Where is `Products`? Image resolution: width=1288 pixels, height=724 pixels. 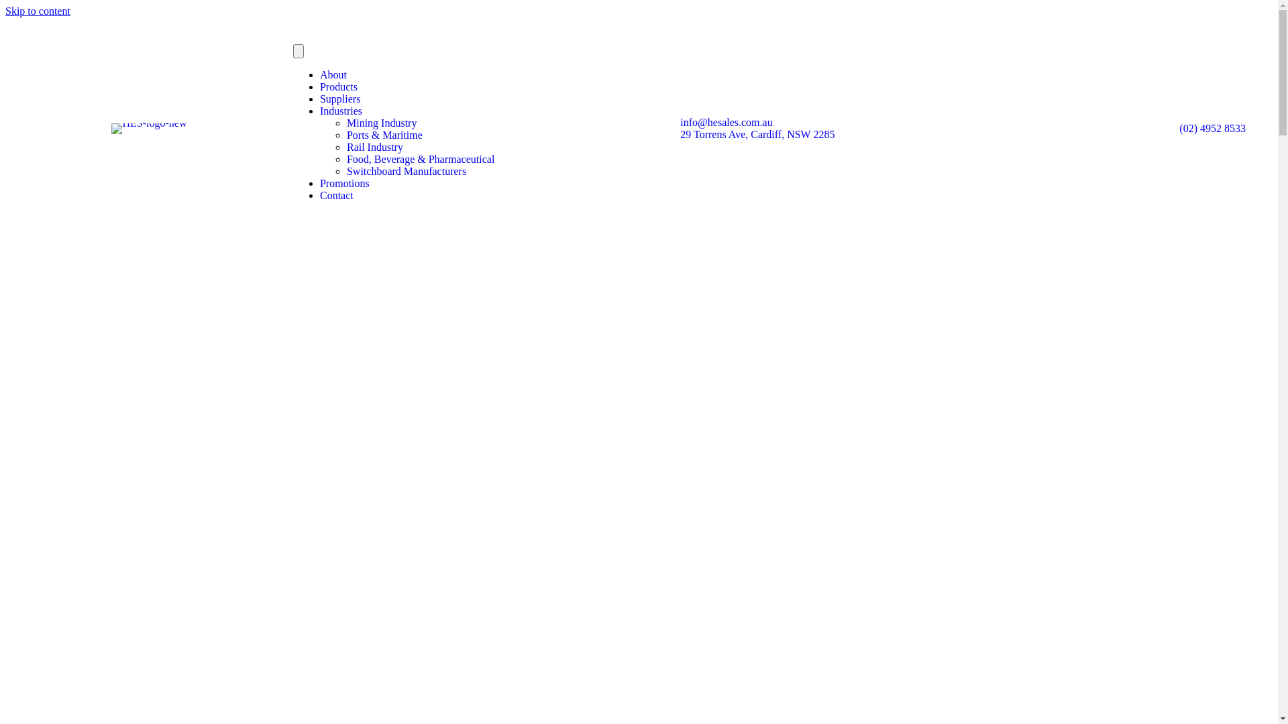 Products is located at coordinates (339, 87).